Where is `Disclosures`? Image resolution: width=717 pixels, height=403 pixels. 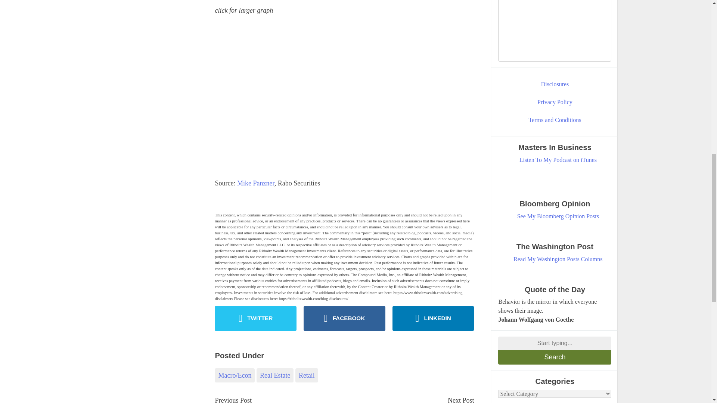
Disclosures is located at coordinates (555, 84).